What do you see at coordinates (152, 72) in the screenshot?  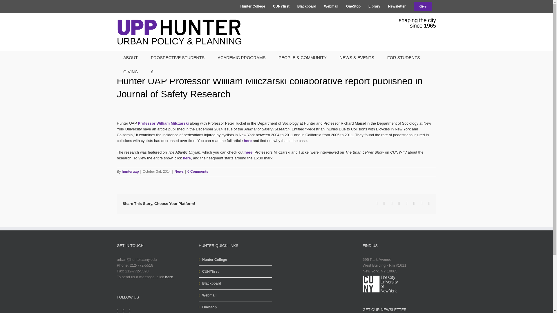 I see `Search` at bounding box center [152, 72].